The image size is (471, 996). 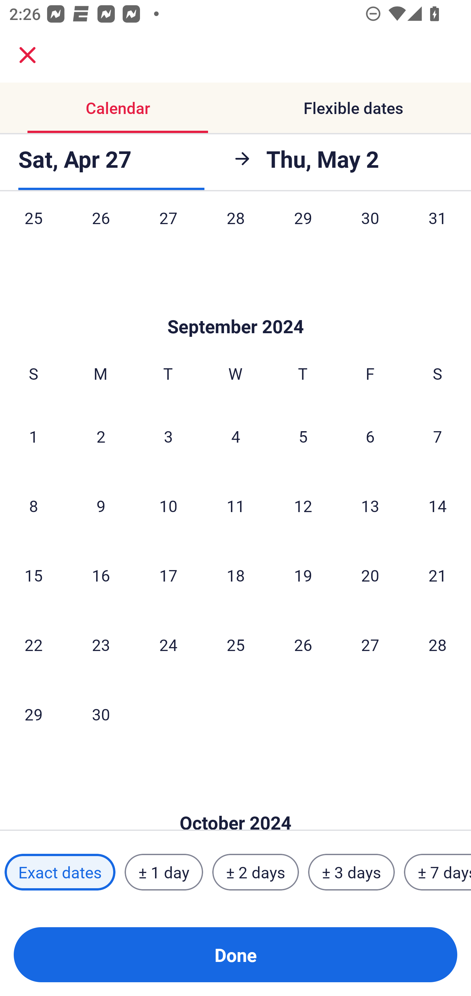 I want to click on ± 7 days, so click(x=438, y=872).